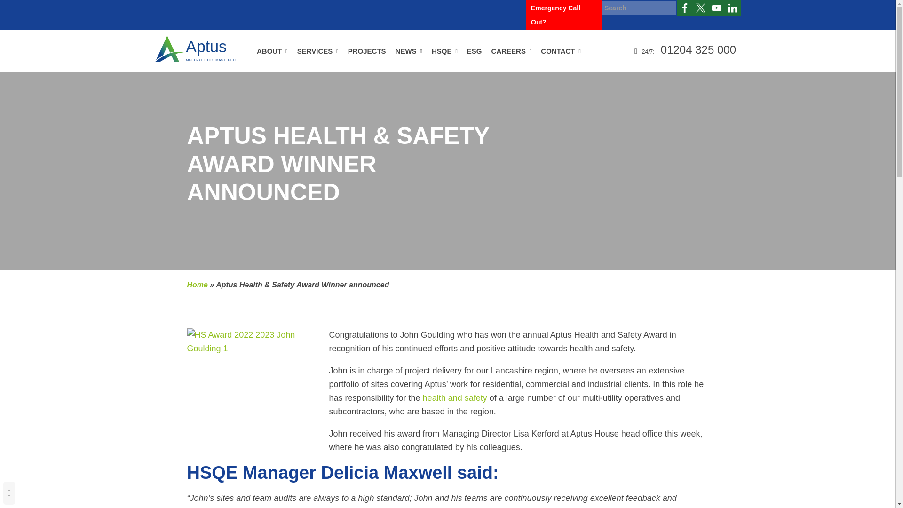 The image size is (903, 508). I want to click on Twitter, so click(701, 8).